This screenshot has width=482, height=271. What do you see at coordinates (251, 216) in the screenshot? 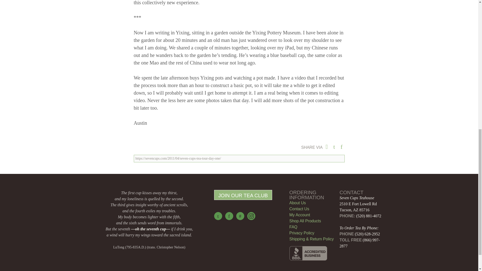
I see `Instagram` at bounding box center [251, 216].